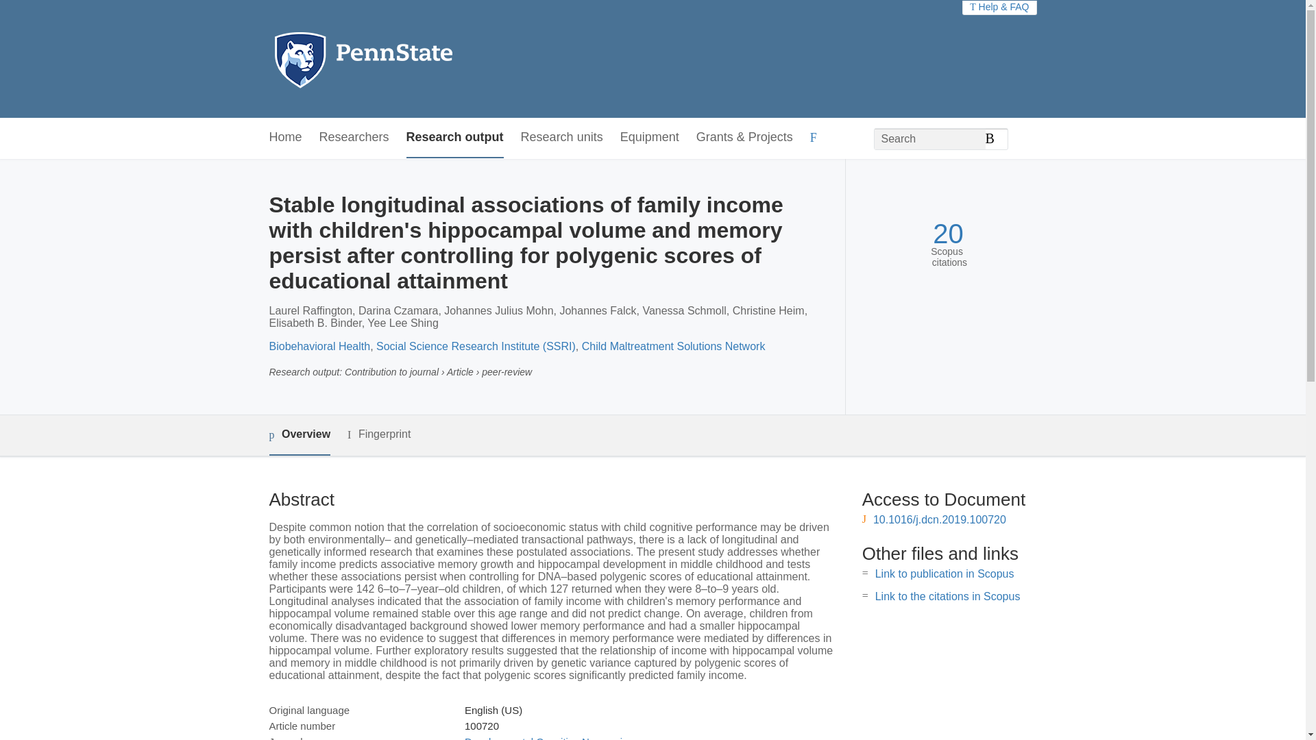 The image size is (1316, 740). What do you see at coordinates (354, 138) in the screenshot?
I see `Researchers` at bounding box center [354, 138].